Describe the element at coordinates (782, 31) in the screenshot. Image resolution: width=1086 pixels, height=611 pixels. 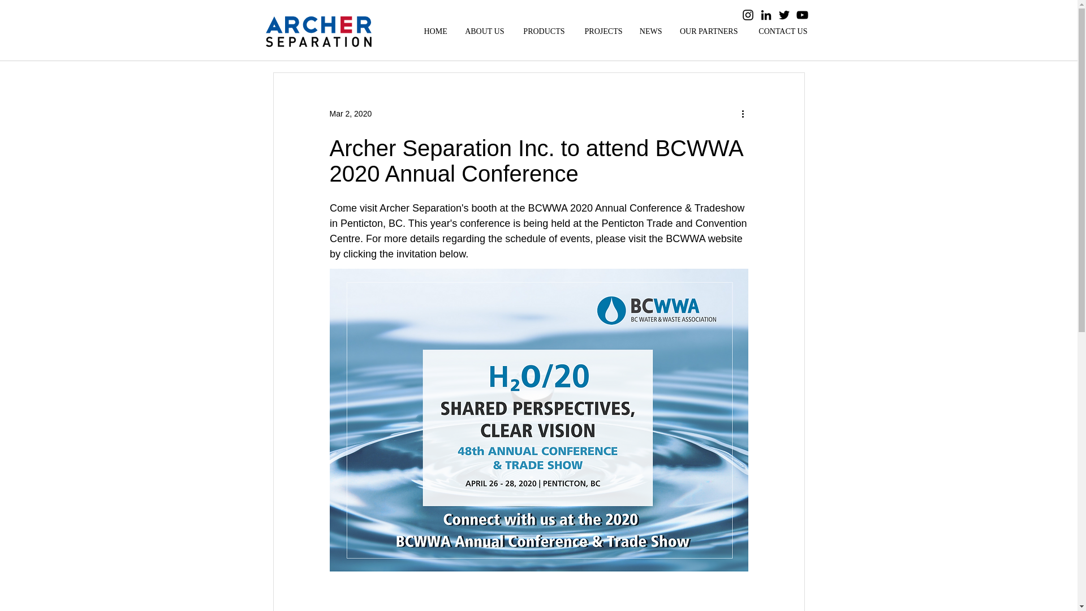
I see `CONTACT US` at that location.